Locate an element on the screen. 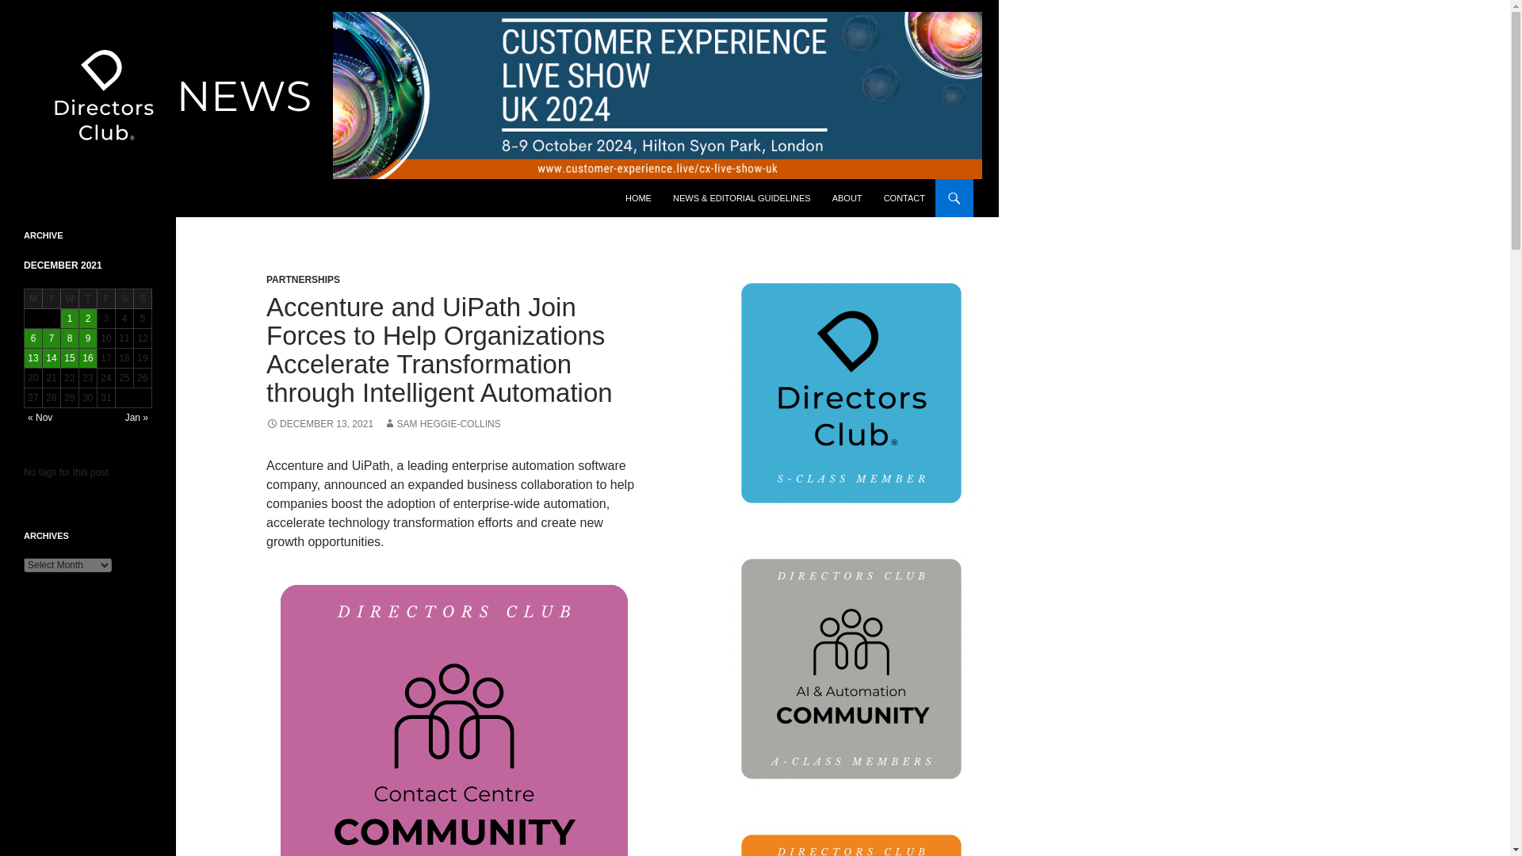 This screenshot has width=1522, height=856. Friday is located at coordinates (106, 299).